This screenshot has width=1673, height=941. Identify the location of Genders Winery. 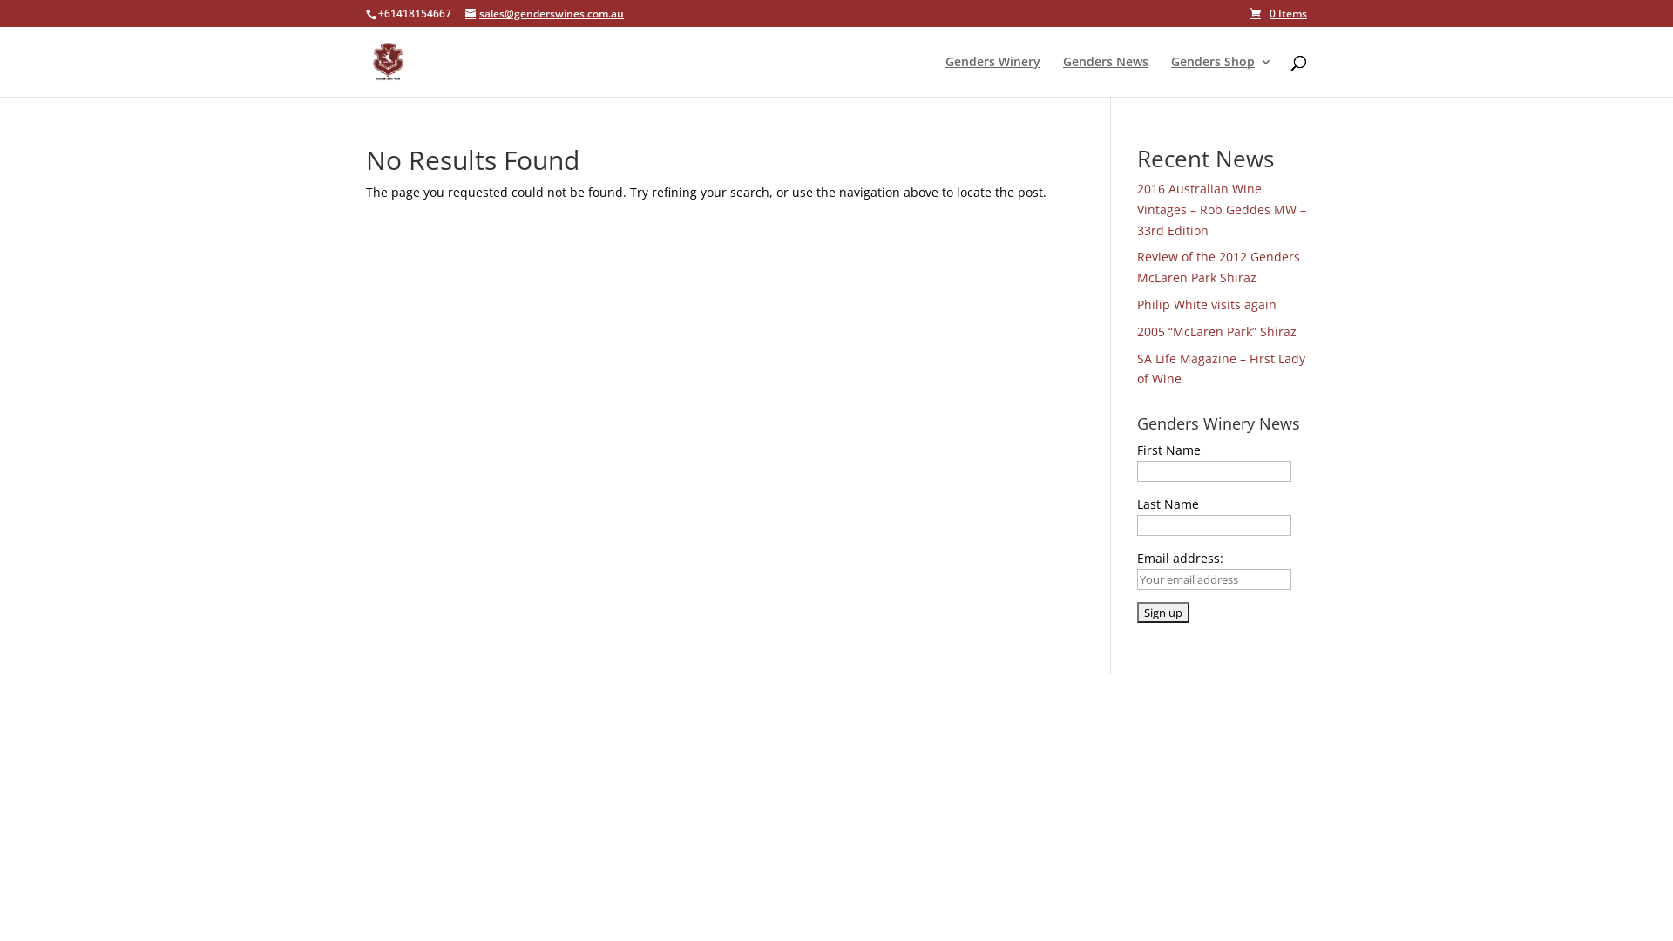
(993, 77).